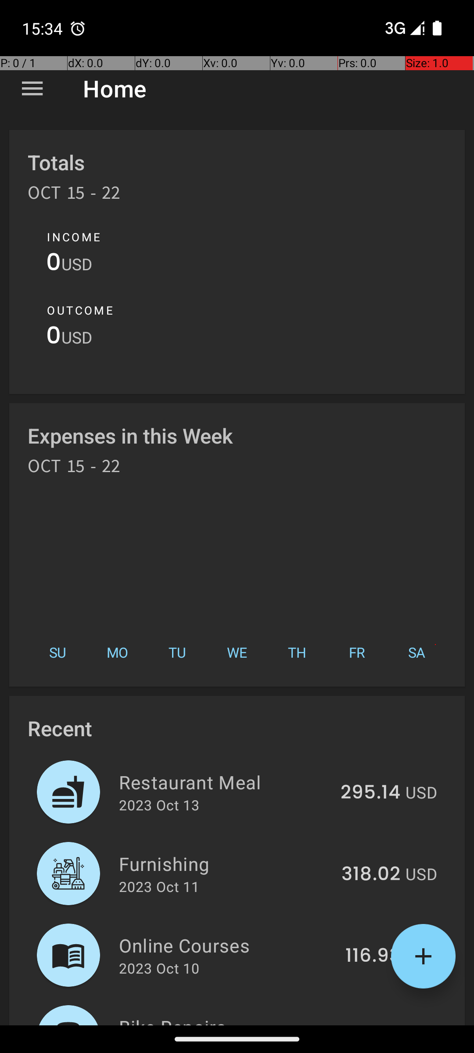 The image size is (474, 1053). Describe the element at coordinates (369, 1024) in the screenshot. I see `463.37` at that location.